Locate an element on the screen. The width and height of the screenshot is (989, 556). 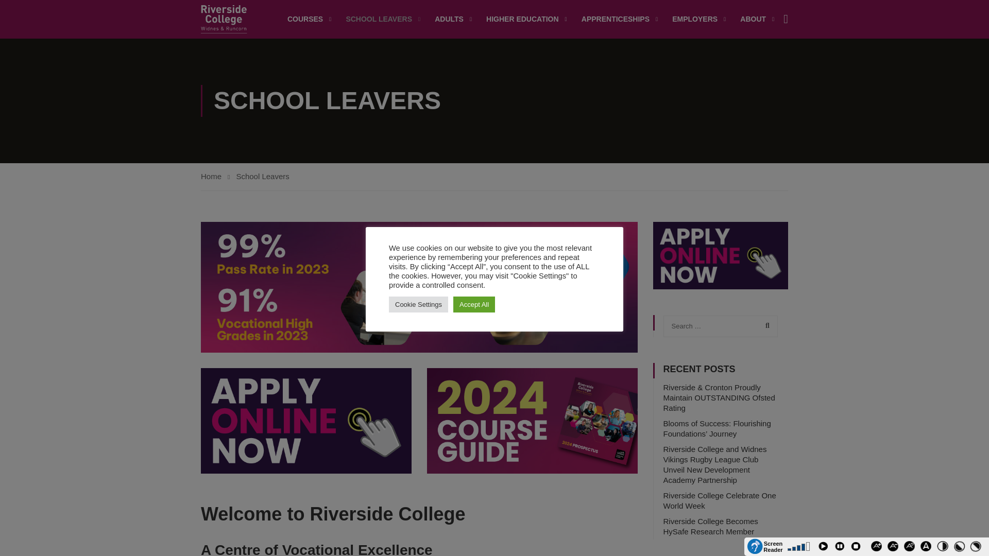
 - Reset -  is located at coordinates (910, 548).